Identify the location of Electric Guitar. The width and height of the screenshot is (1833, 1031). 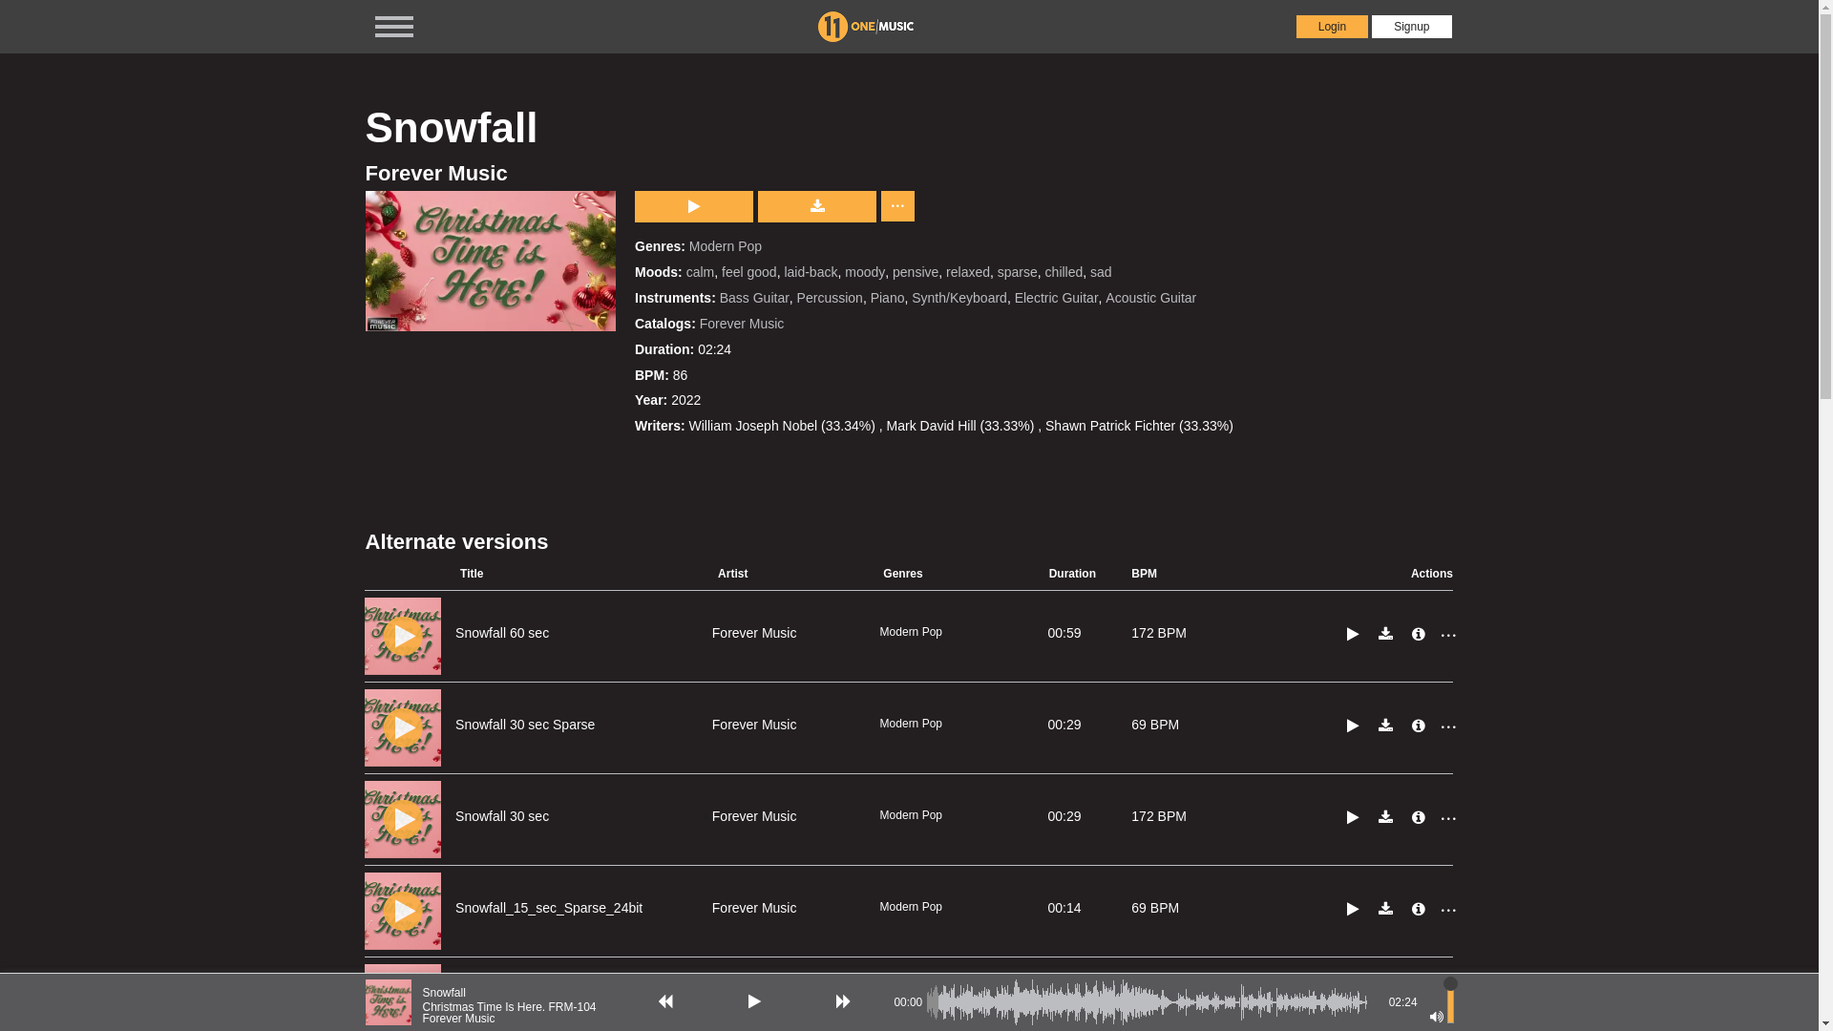
(1057, 298).